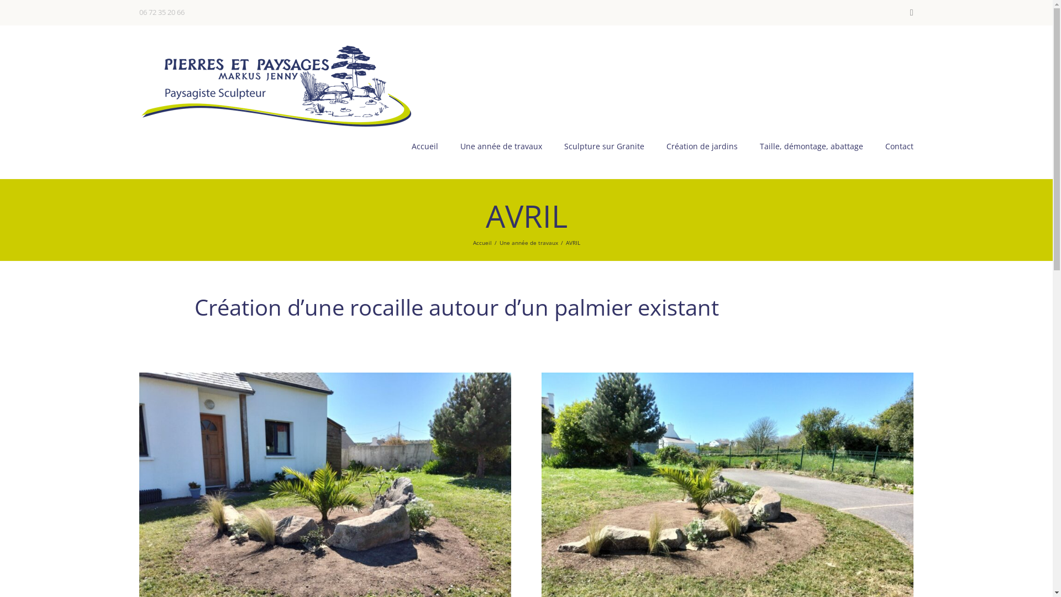  What do you see at coordinates (900, 146) in the screenshot?
I see `Contact` at bounding box center [900, 146].